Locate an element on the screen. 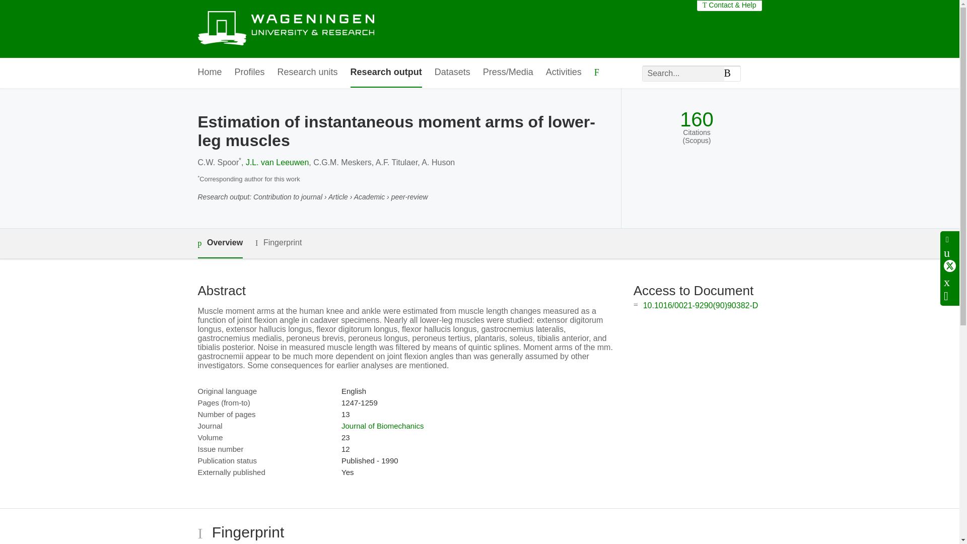 This screenshot has height=544, width=967. Journal of Biomechanics is located at coordinates (382, 455).